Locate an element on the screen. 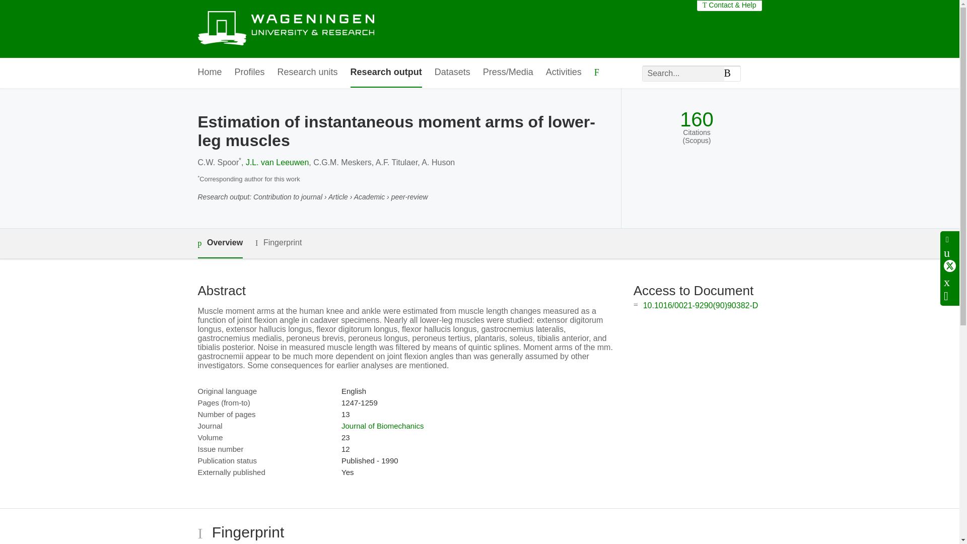 This screenshot has height=544, width=967. Journal of Biomechanics is located at coordinates (382, 455).